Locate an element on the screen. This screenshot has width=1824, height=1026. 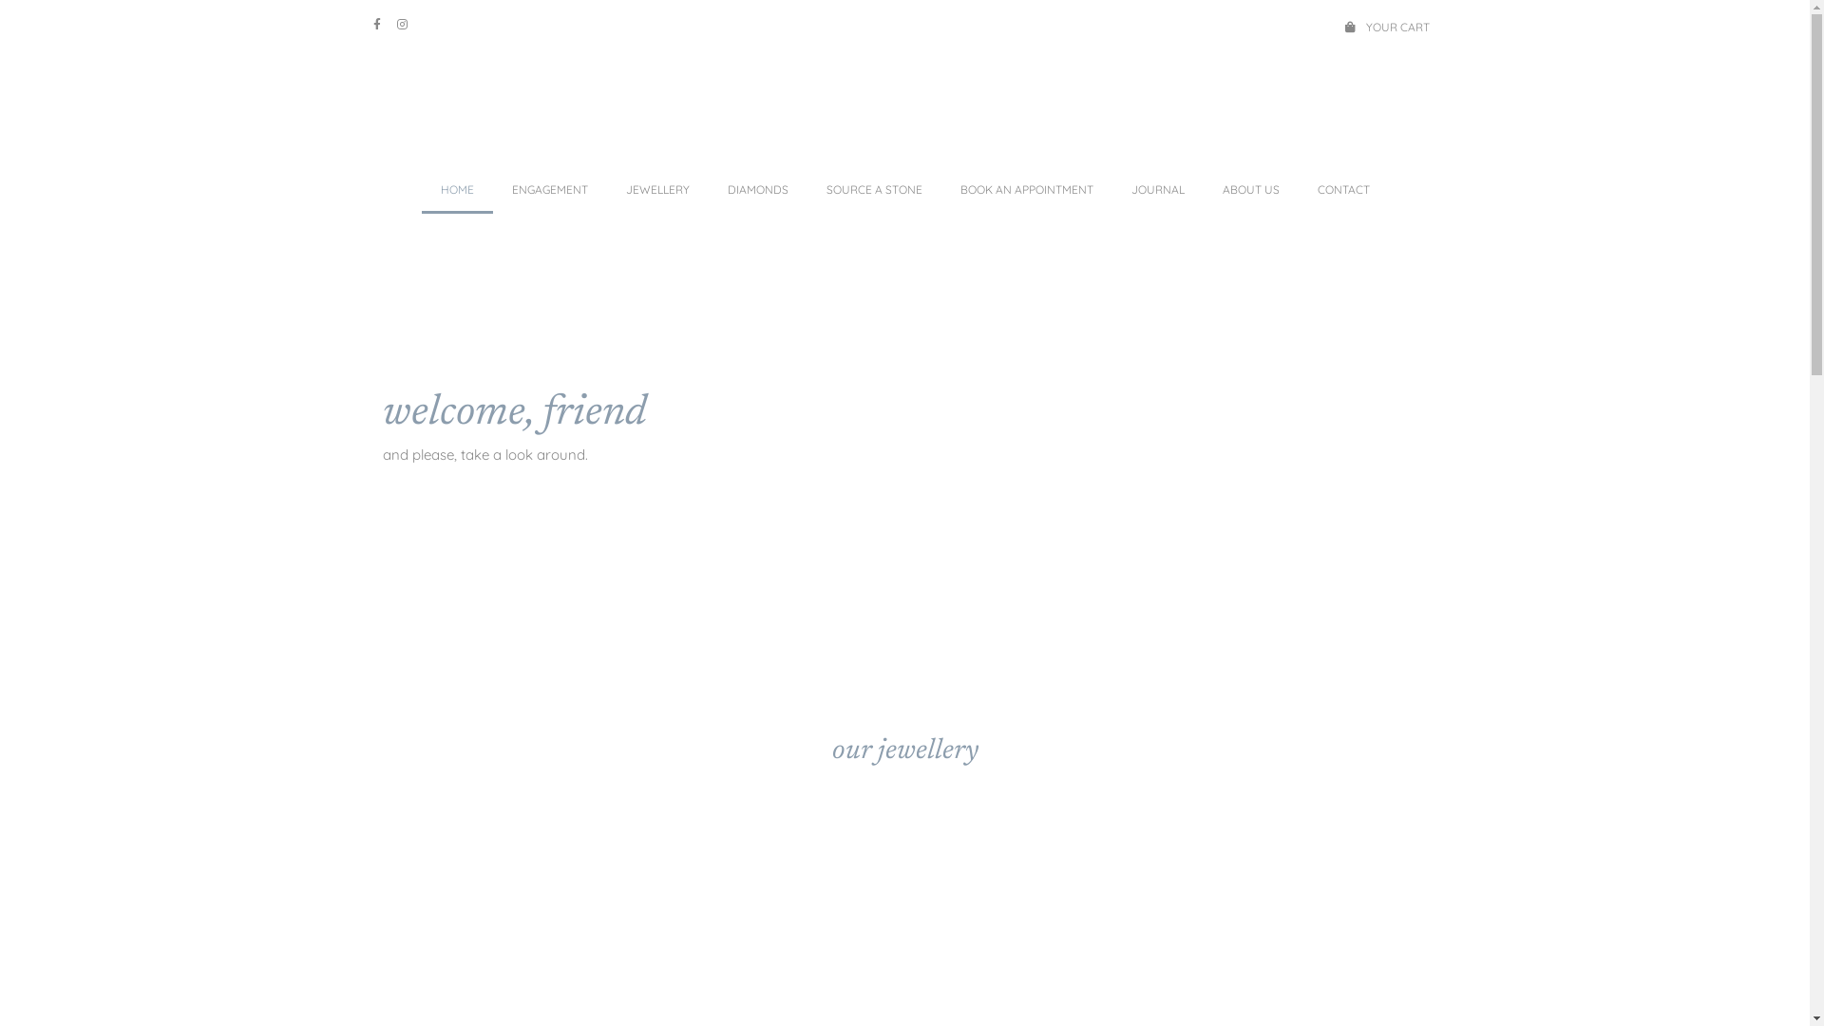
ABOUT US is located at coordinates (1250, 190).